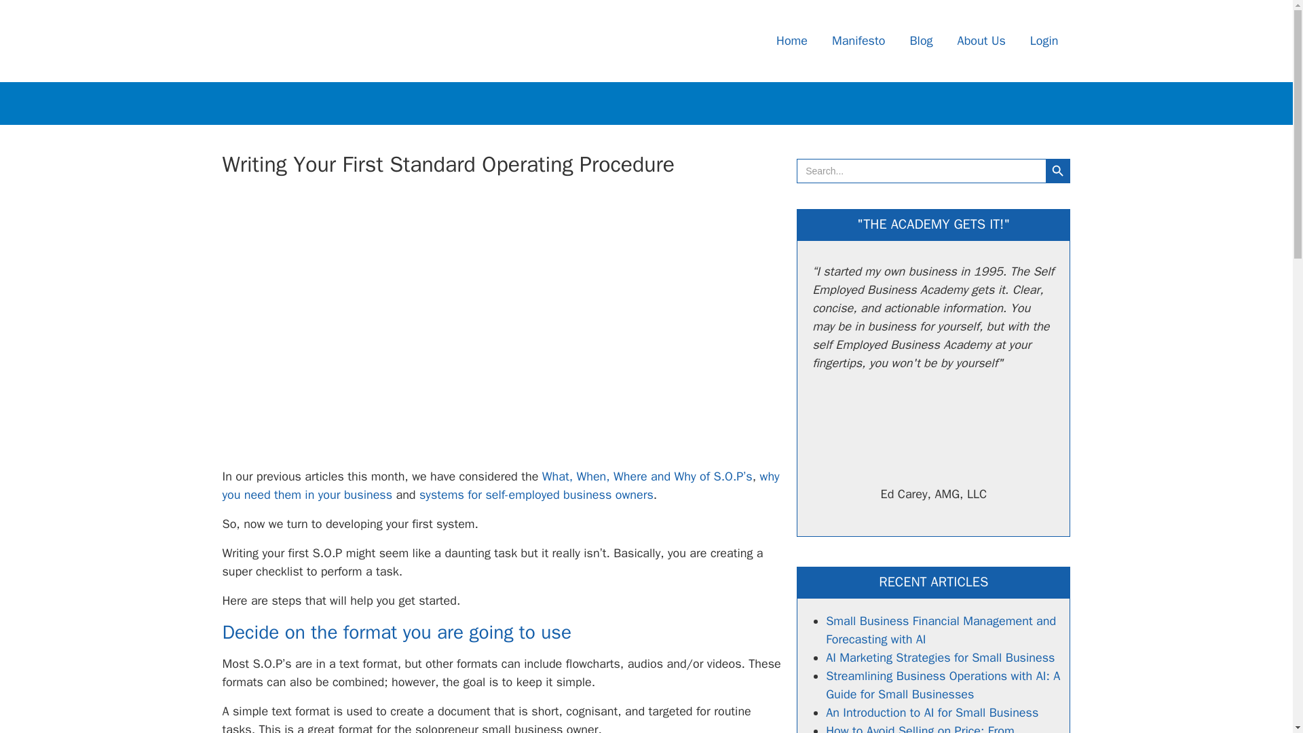 This screenshot has height=733, width=1303. What do you see at coordinates (932, 712) in the screenshot?
I see `An Introduction to AI for Small Business` at bounding box center [932, 712].